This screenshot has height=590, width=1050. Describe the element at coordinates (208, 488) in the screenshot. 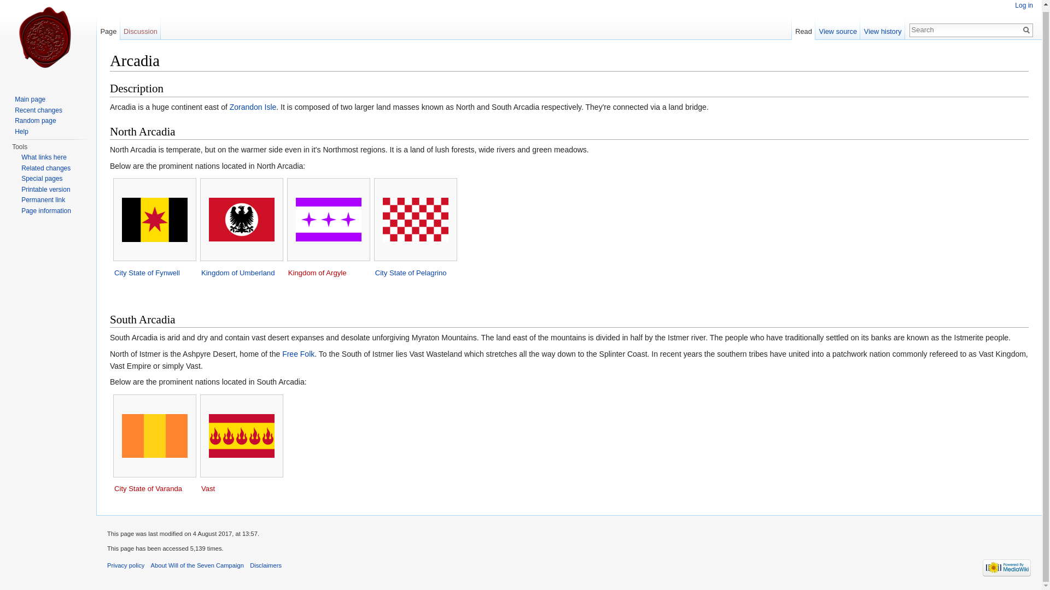

I see `Vast` at that location.